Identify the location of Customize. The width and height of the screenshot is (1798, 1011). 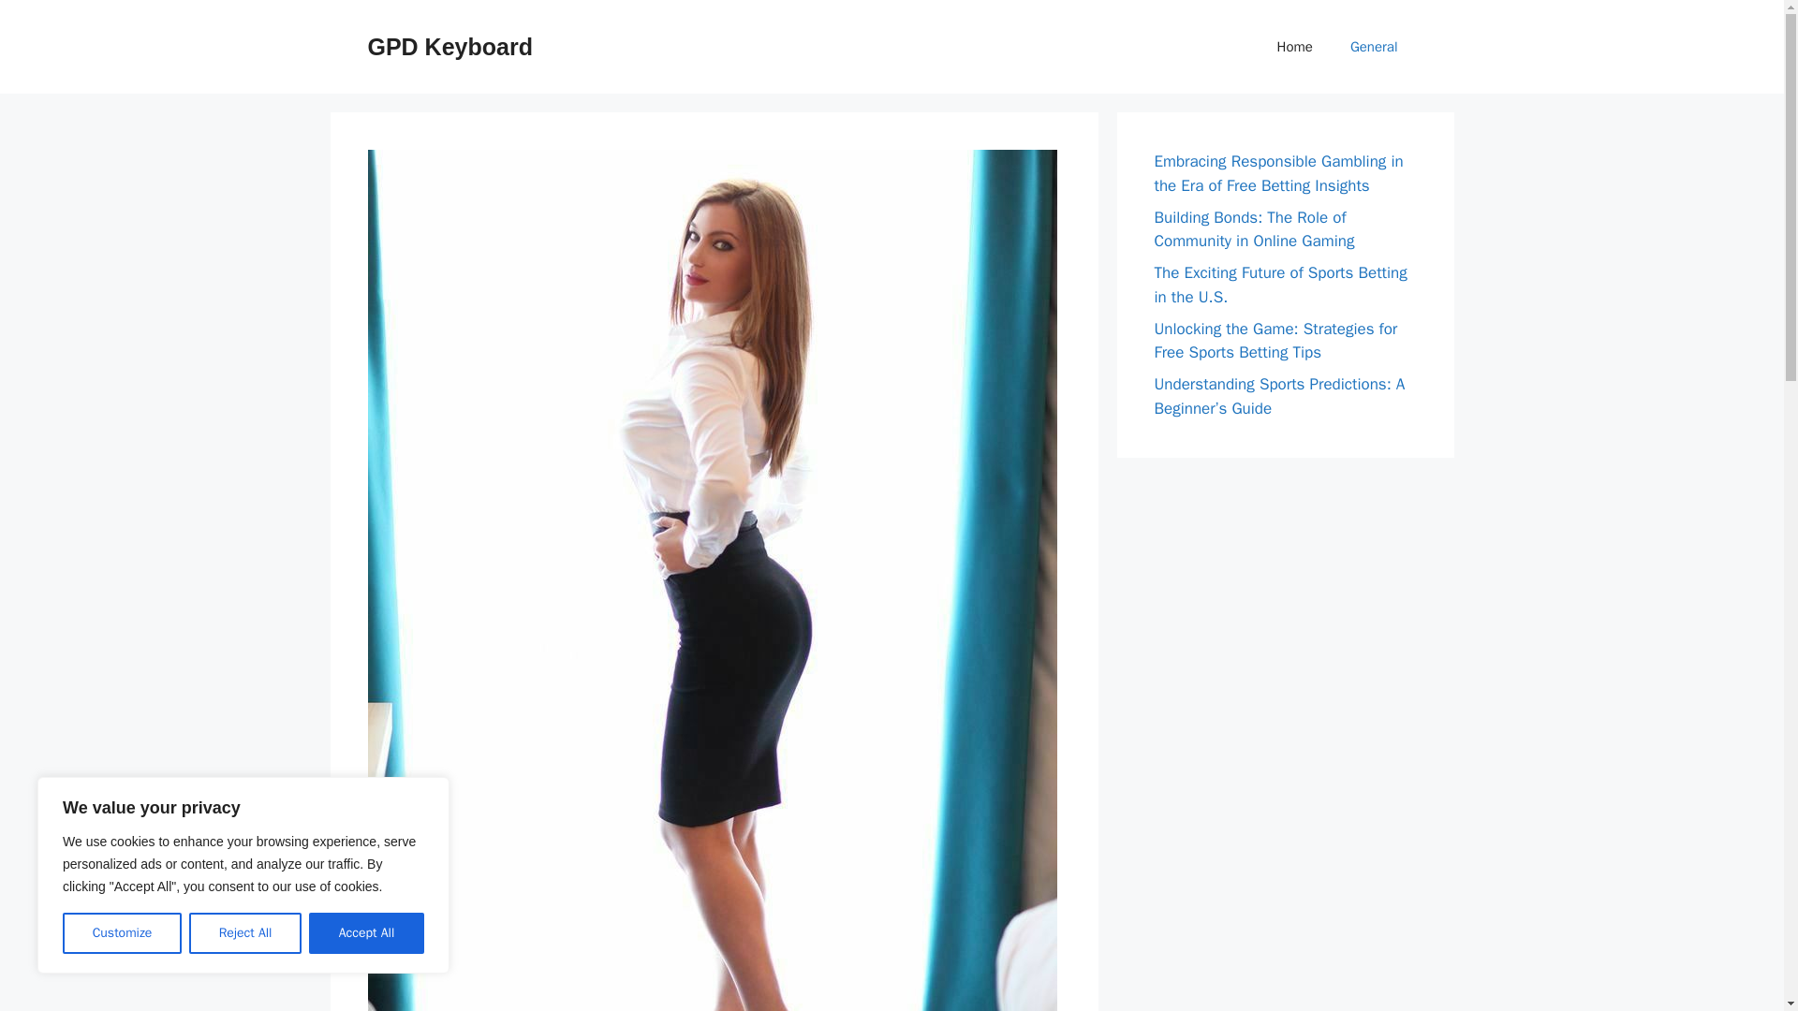
(122, 933).